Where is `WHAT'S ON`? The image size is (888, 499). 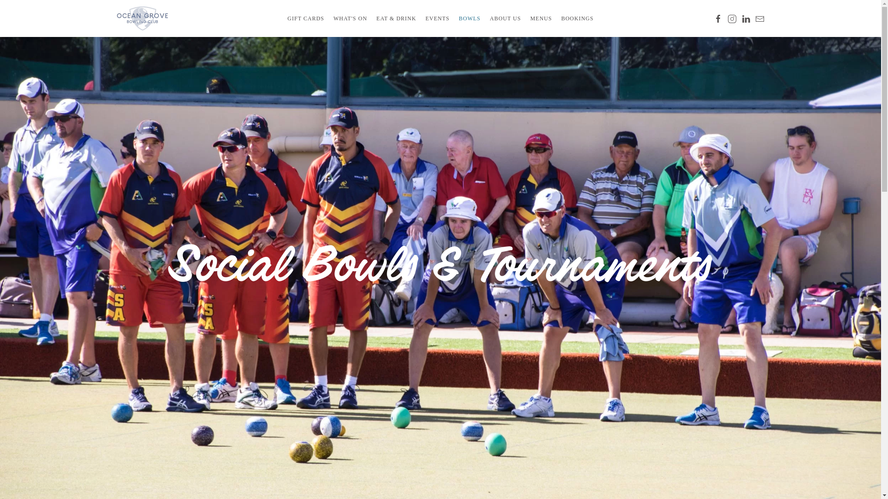 WHAT'S ON is located at coordinates (351, 18).